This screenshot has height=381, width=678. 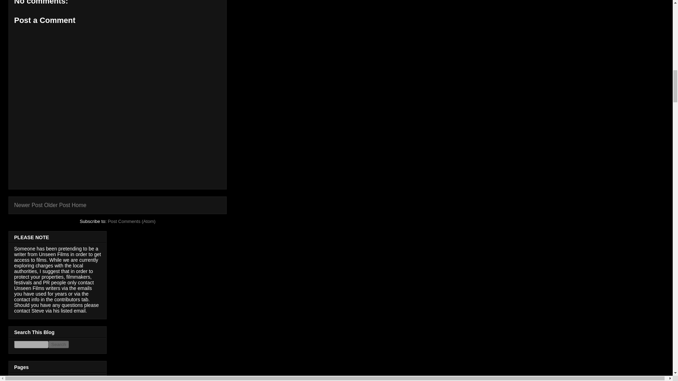 What do you see at coordinates (79, 205) in the screenshot?
I see `Home` at bounding box center [79, 205].